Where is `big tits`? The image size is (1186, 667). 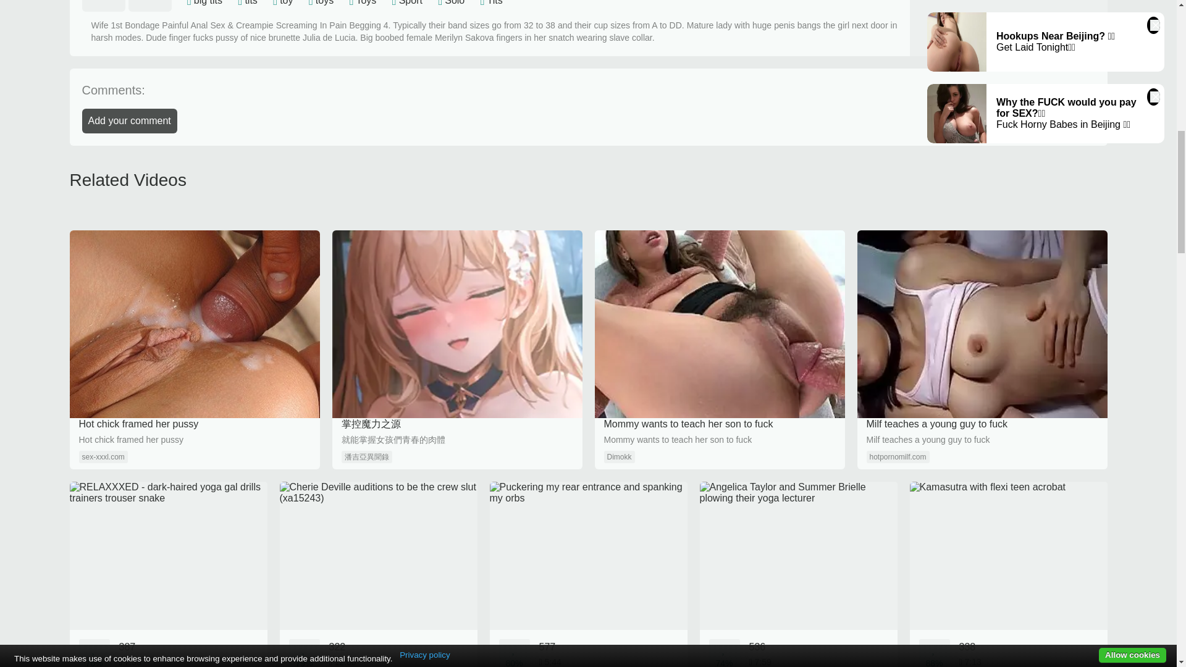
big tits is located at coordinates (208, 2).